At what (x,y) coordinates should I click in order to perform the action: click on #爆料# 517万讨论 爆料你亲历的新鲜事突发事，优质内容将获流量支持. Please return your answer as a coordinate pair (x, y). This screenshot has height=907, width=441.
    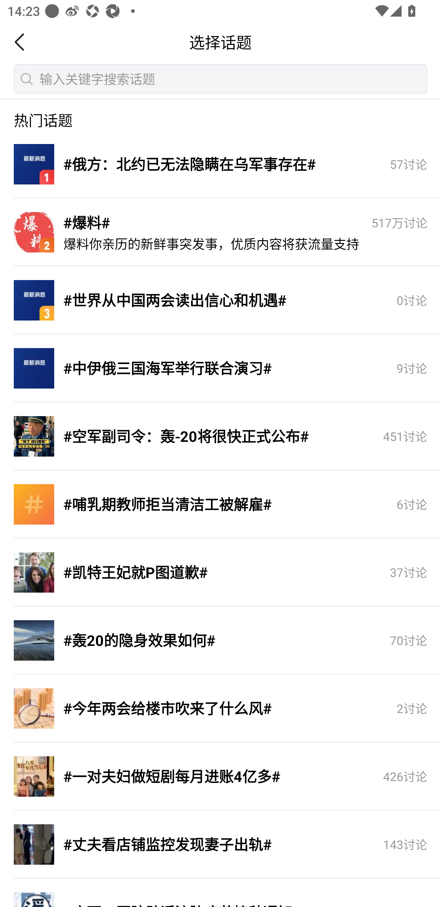
    Looking at the image, I should click on (221, 233).